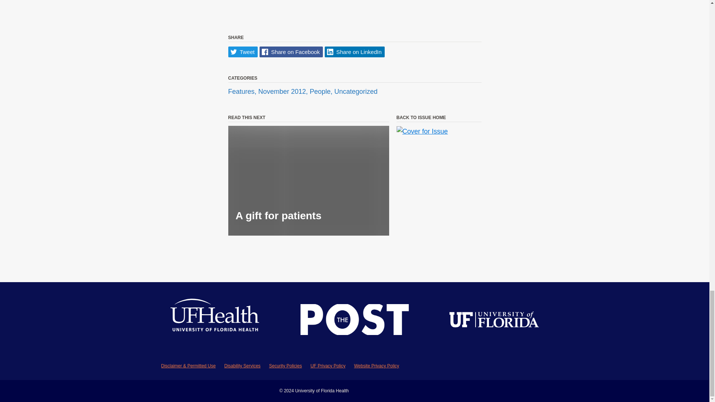 This screenshot has width=715, height=402. Describe the element at coordinates (328, 366) in the screenshot. I see `UF Privacy Policy` at that location.